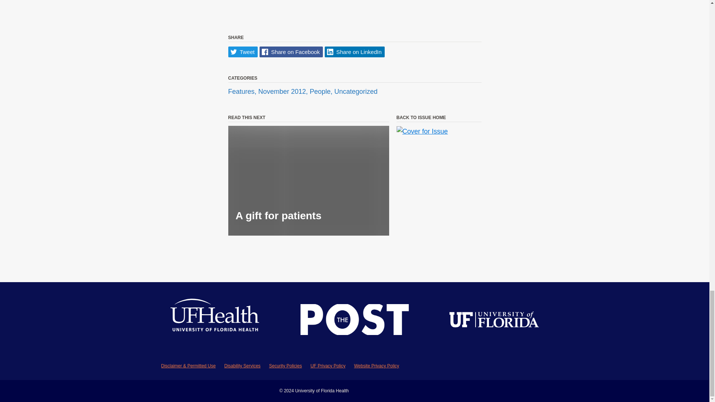 This screenshot has width=715, height=402. Describe the element at coordinates (328, 366) in the screenshot. I see `UF Privacy Policy` at that location.